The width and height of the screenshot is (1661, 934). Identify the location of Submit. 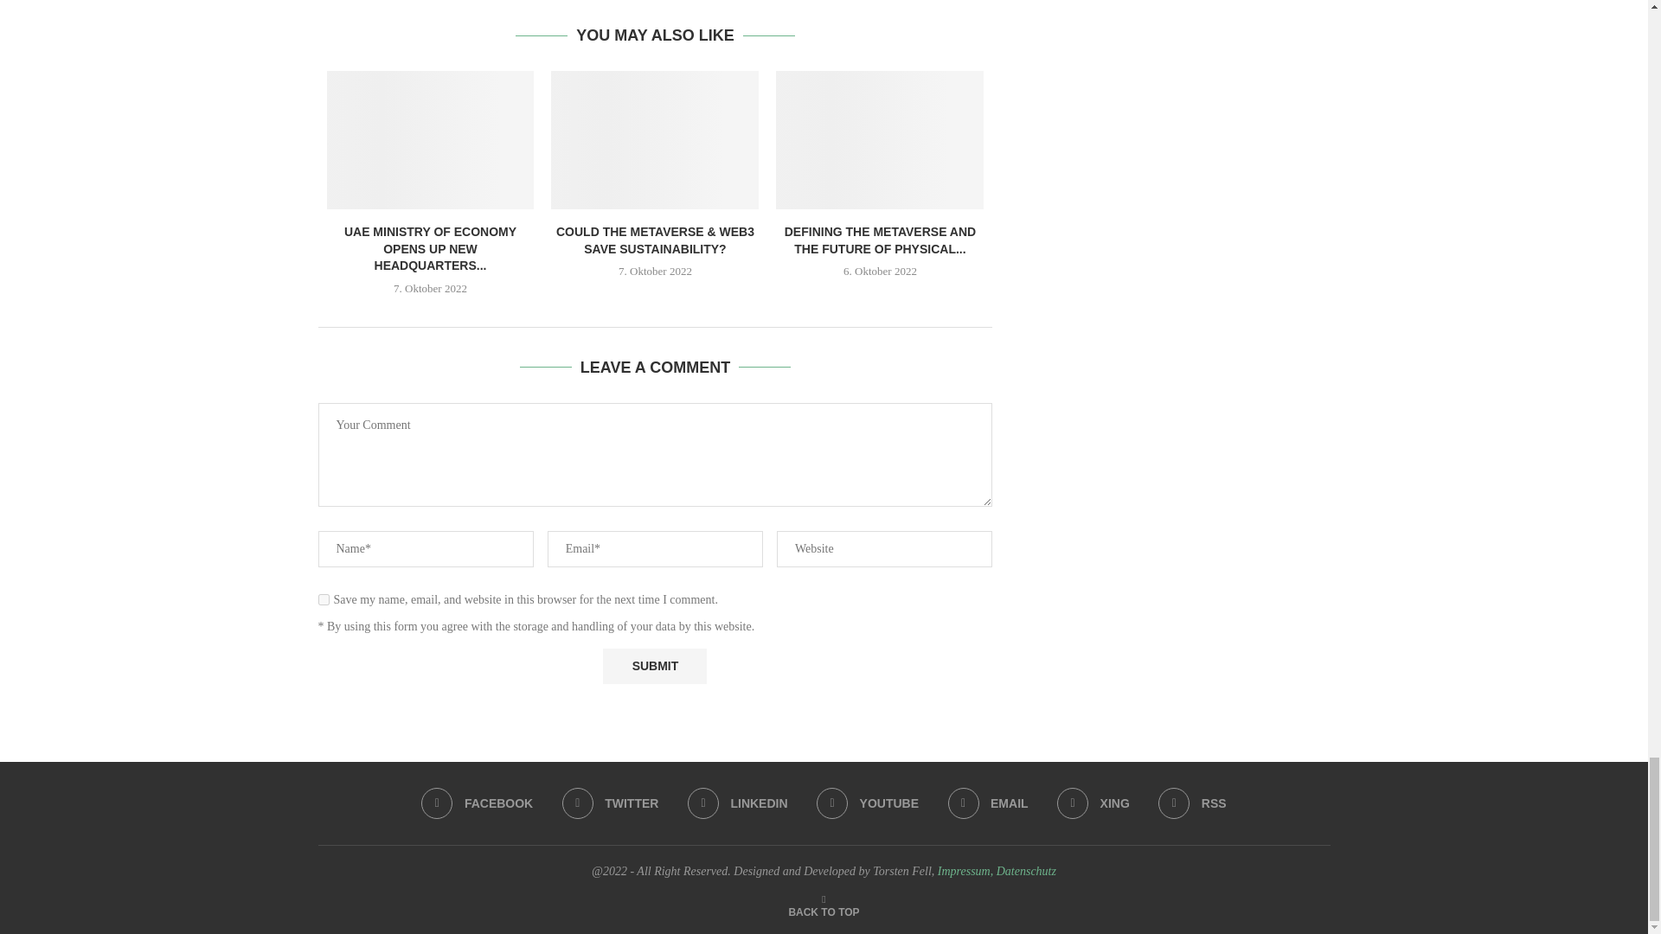
(654, 666).